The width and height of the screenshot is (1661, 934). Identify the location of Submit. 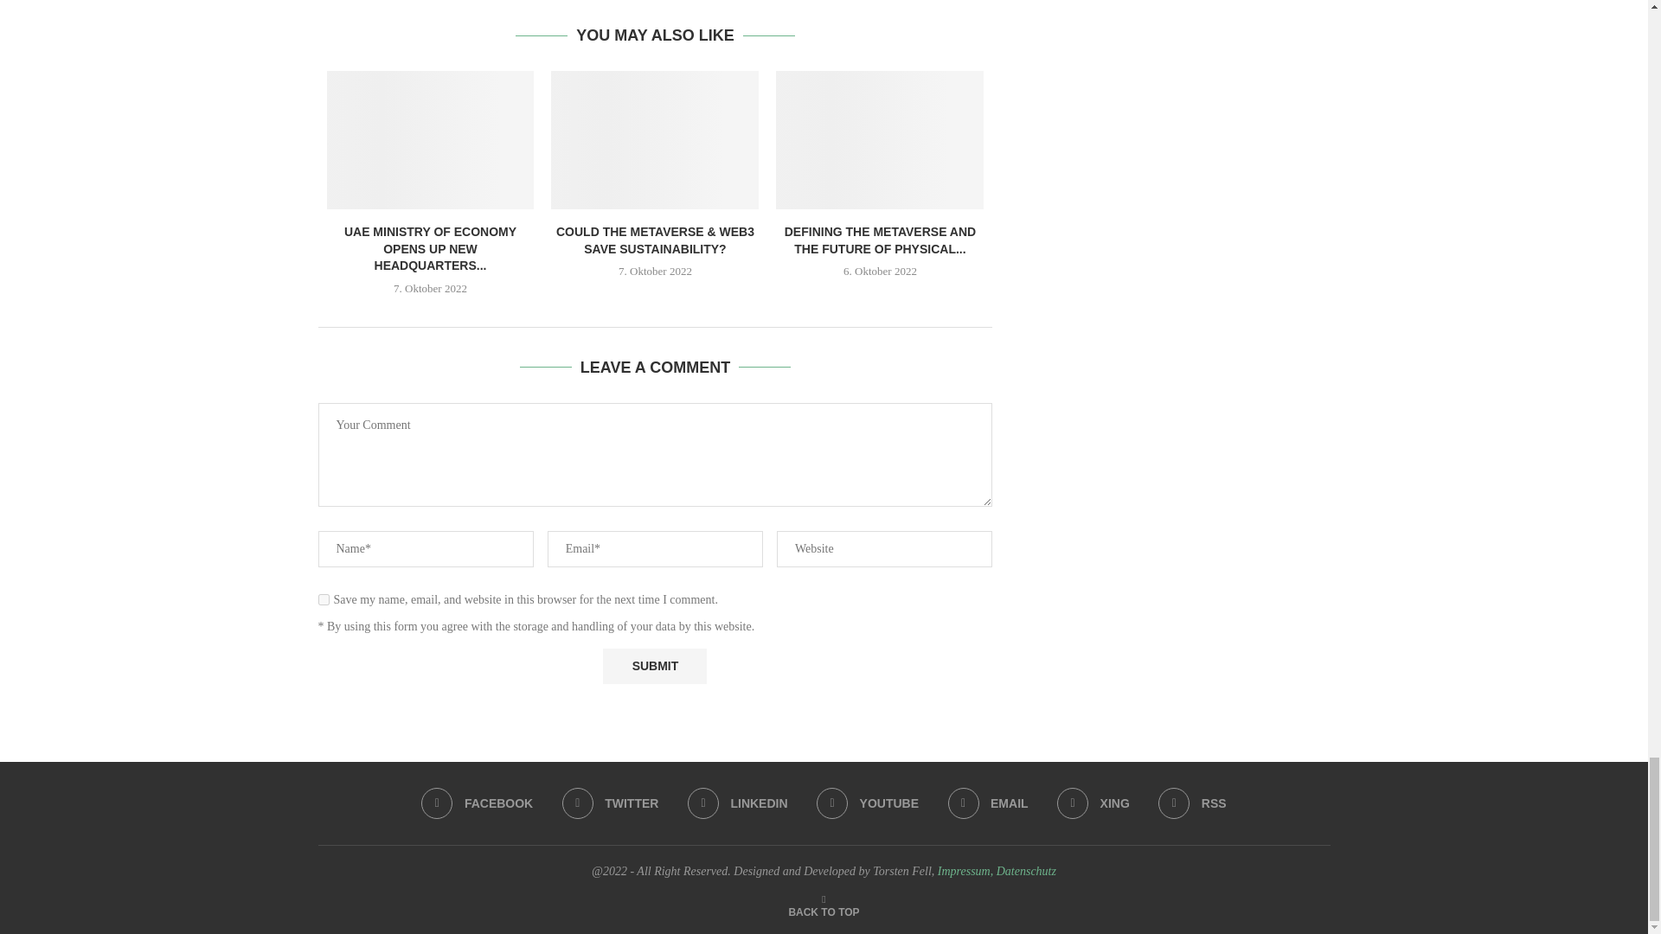
(654, 666).